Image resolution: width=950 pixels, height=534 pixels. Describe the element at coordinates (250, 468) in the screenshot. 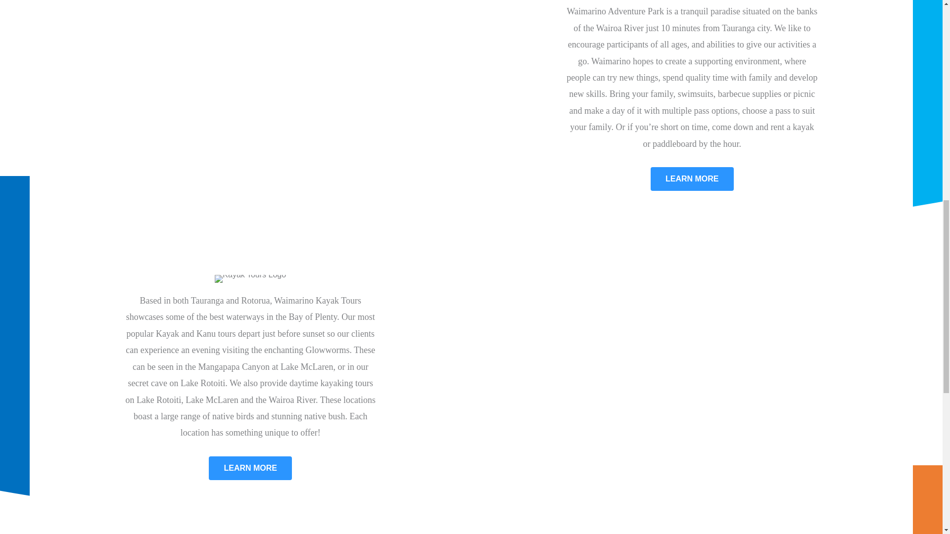

I see `Click Here` at that location.